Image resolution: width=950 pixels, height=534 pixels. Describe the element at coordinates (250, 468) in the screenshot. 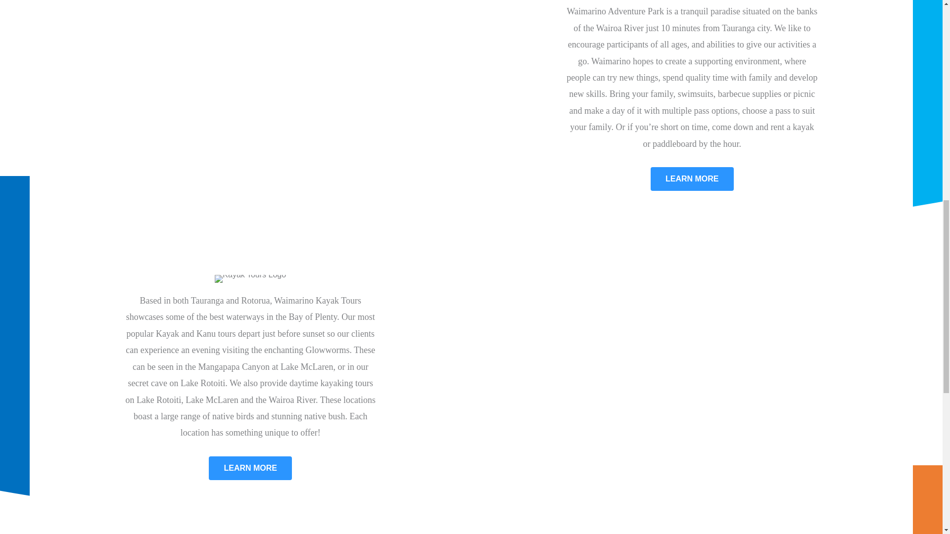

I see `Click Here` at that location.